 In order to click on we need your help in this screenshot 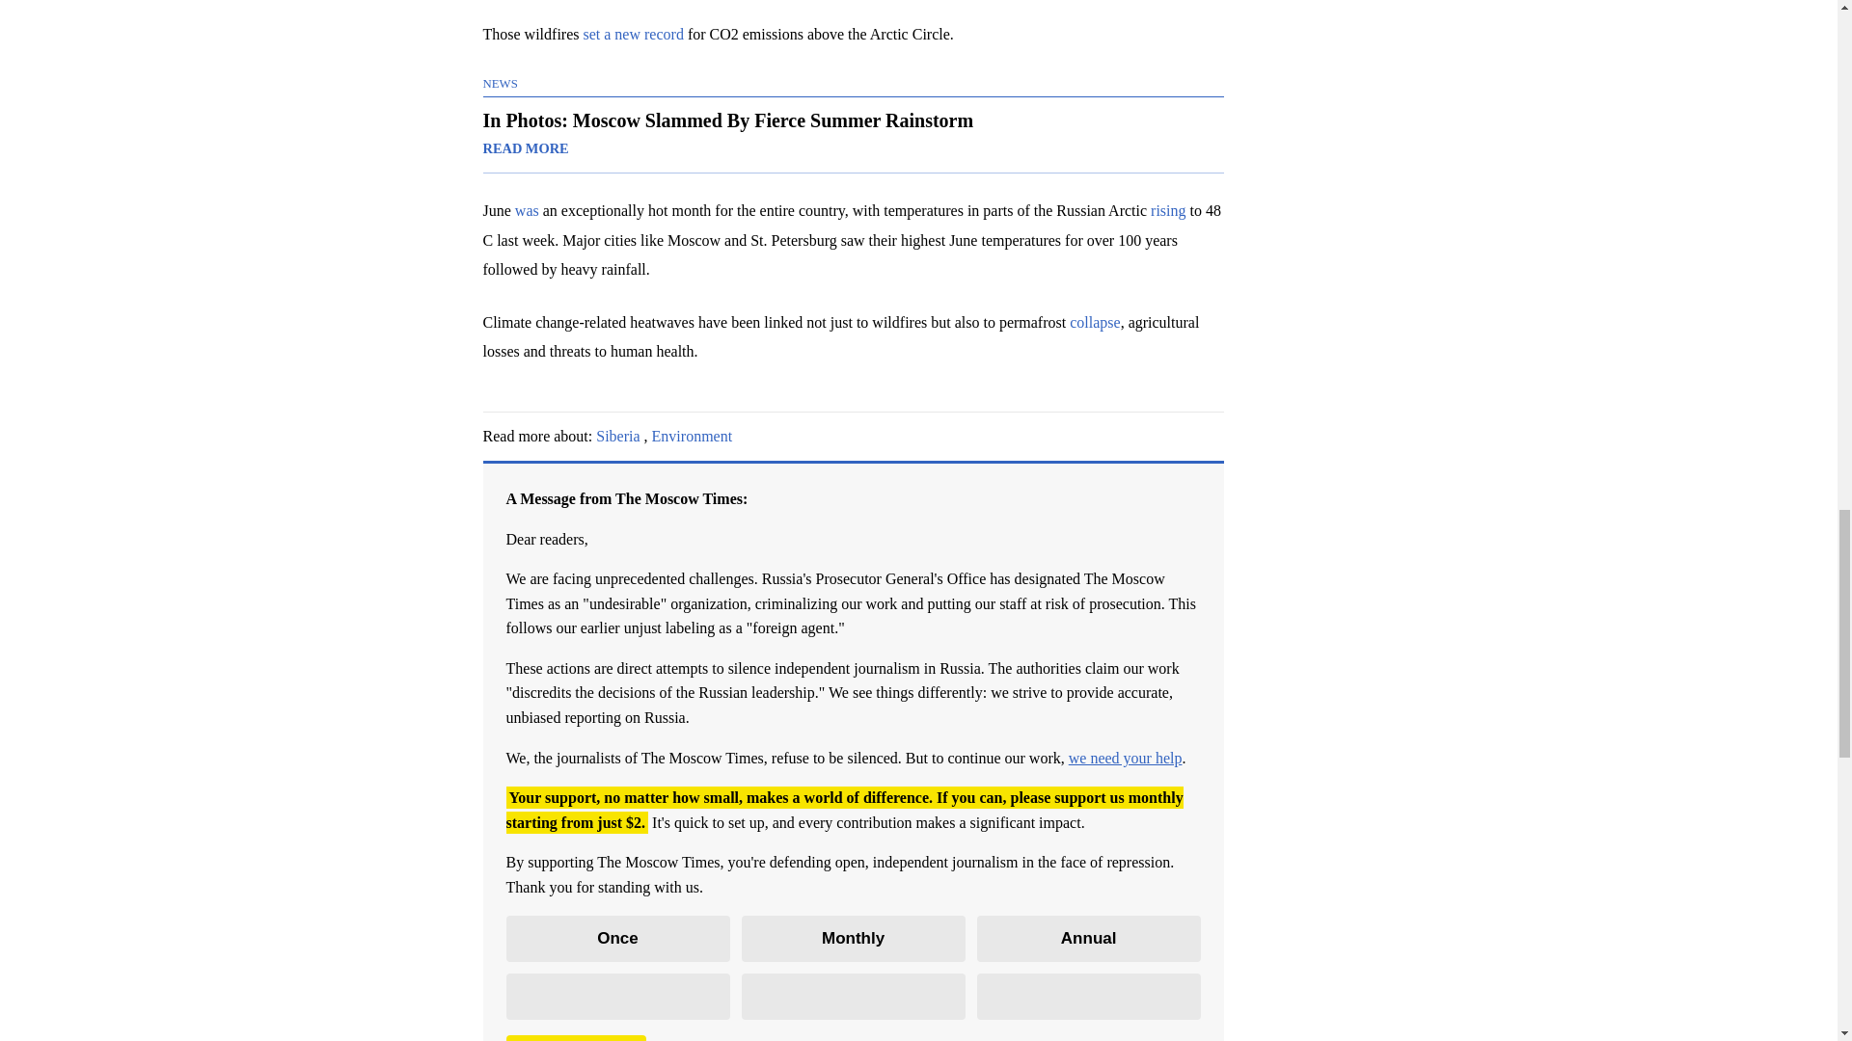, I will do `click(1125, 758)`.